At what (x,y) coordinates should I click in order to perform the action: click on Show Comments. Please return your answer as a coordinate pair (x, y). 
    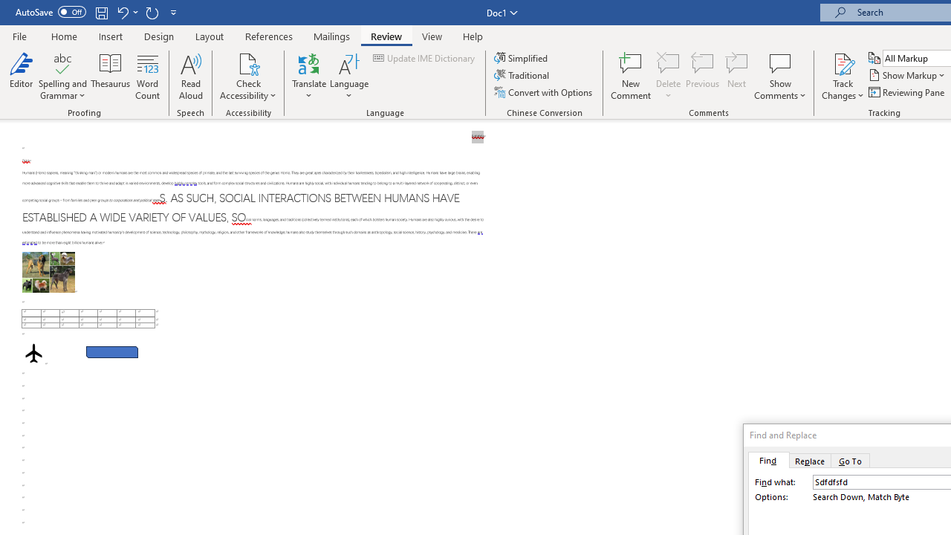
    Looking at the image, I should click on (780, 76).